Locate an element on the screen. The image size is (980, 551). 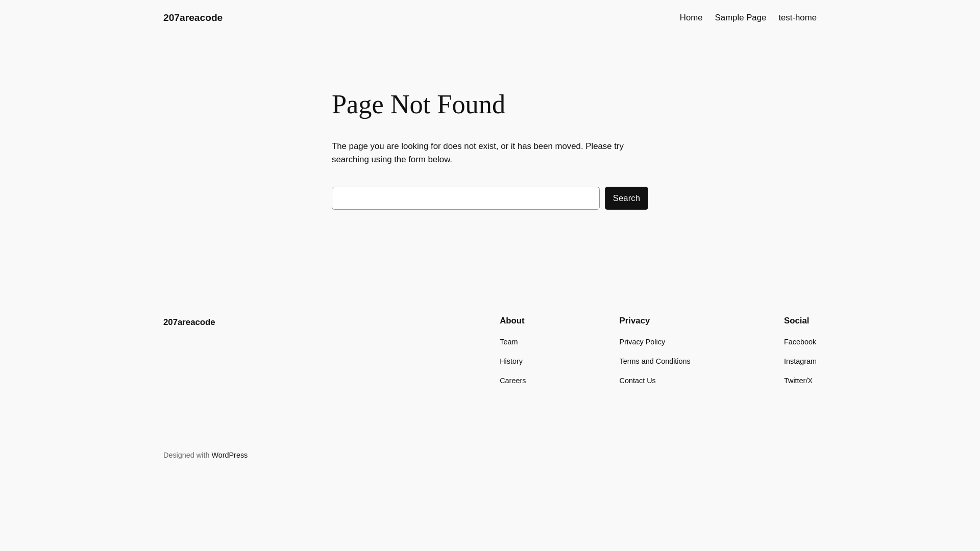
Instagram is located at coordinates (800, 361).